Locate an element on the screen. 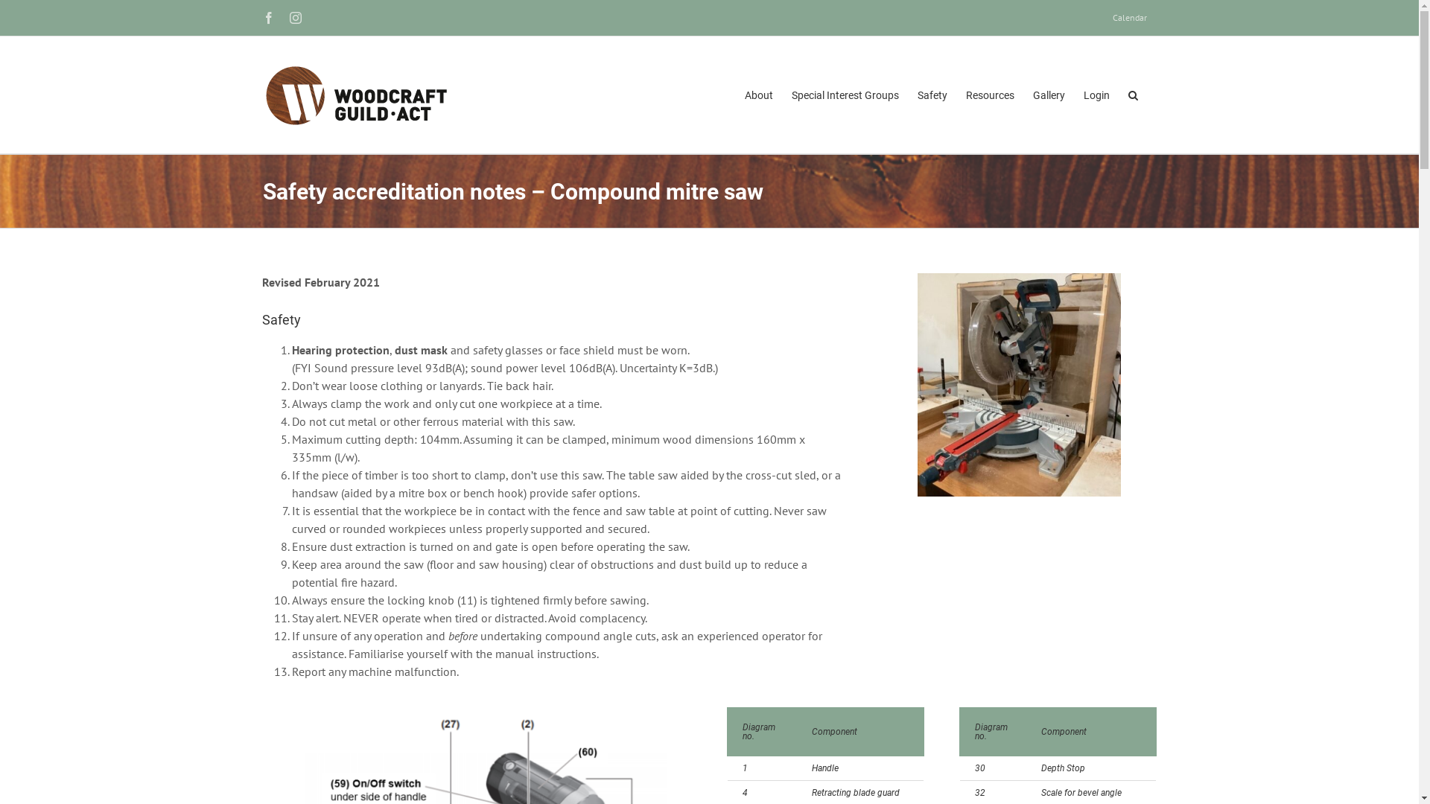  Login is located at coordinates (1096, 95).